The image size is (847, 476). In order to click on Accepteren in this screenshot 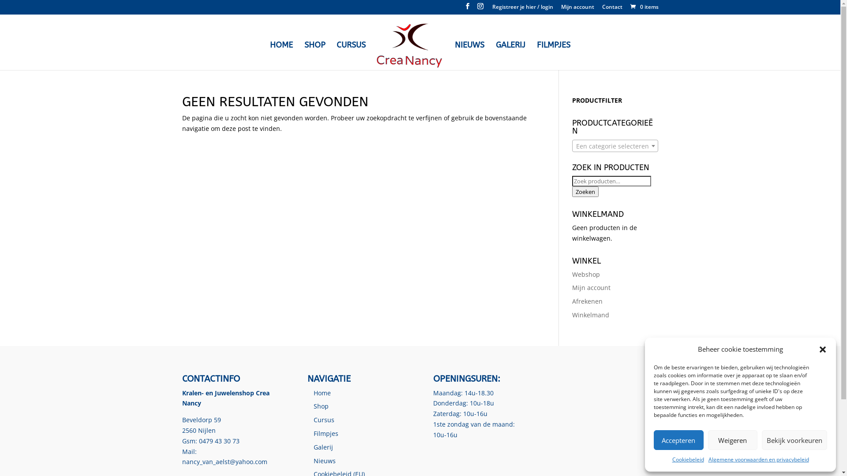, I will do `click(678, 440)`.